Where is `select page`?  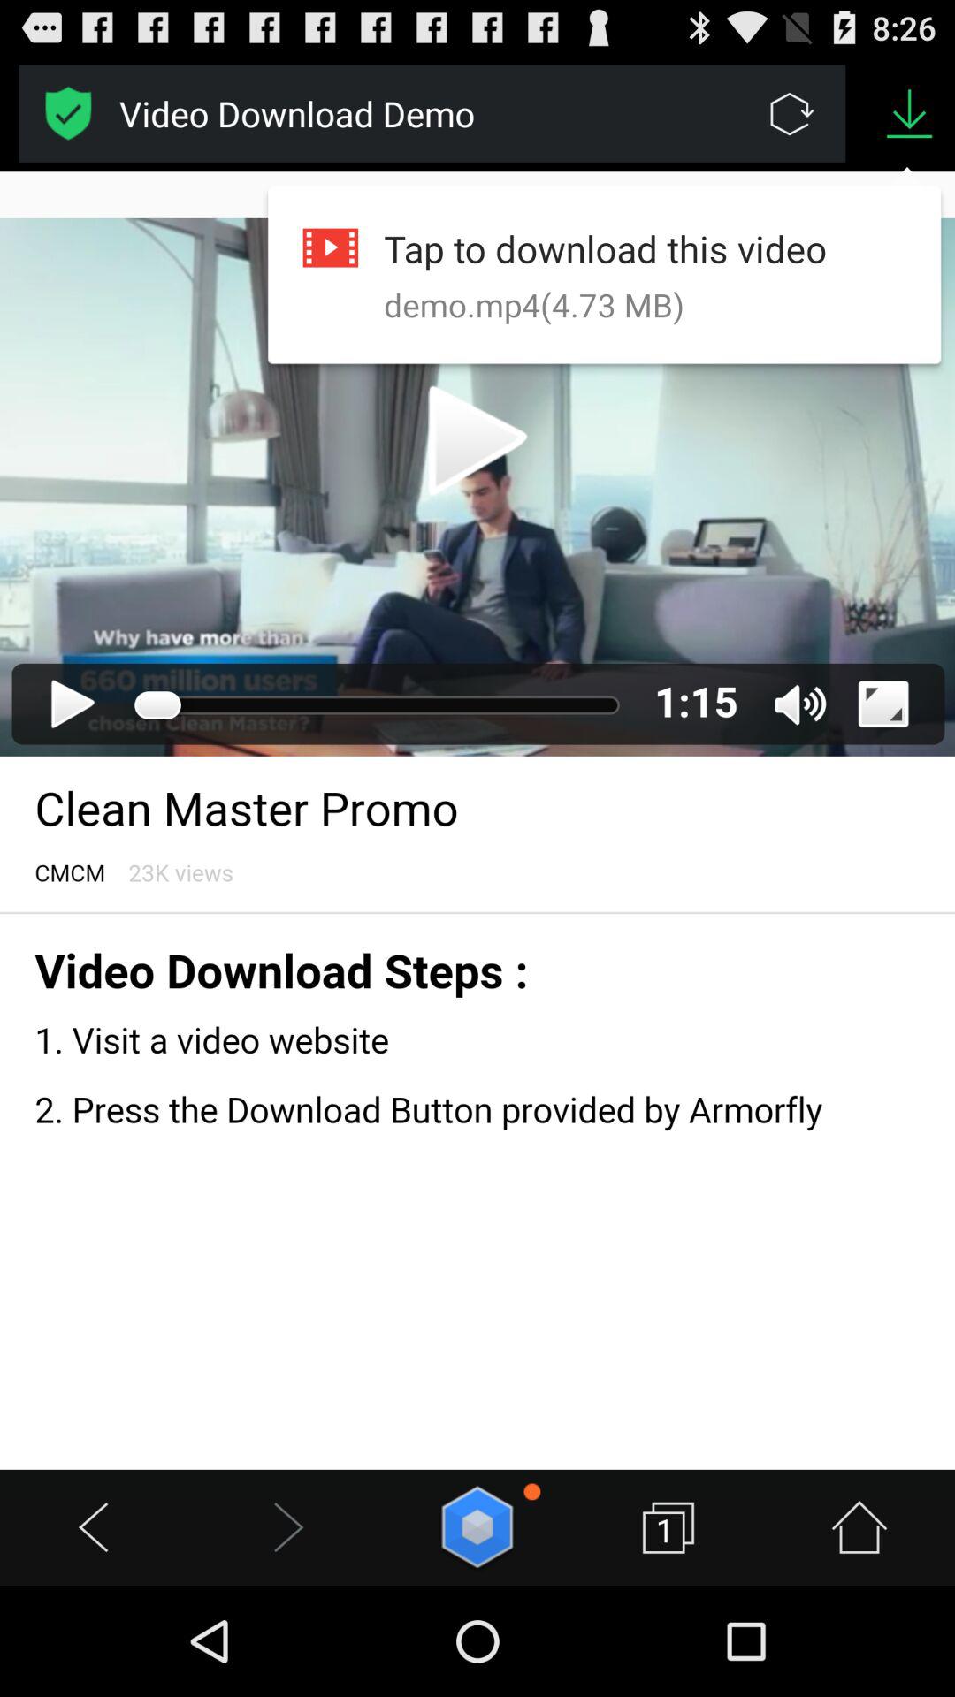 select page is located at coordinates (69, 113).